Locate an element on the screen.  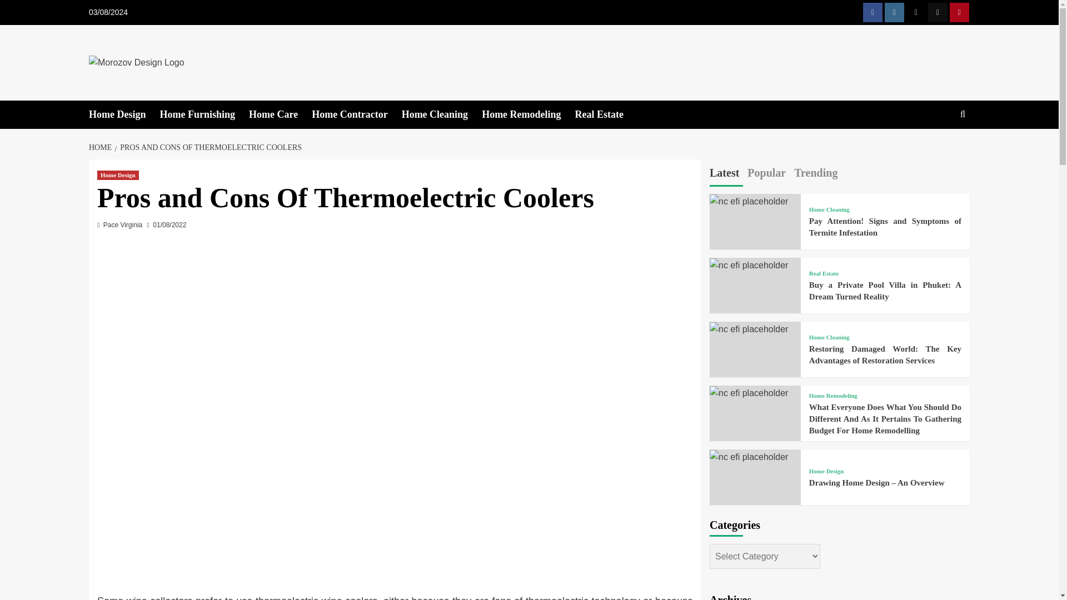
Search is located at coordinates (937, 149).